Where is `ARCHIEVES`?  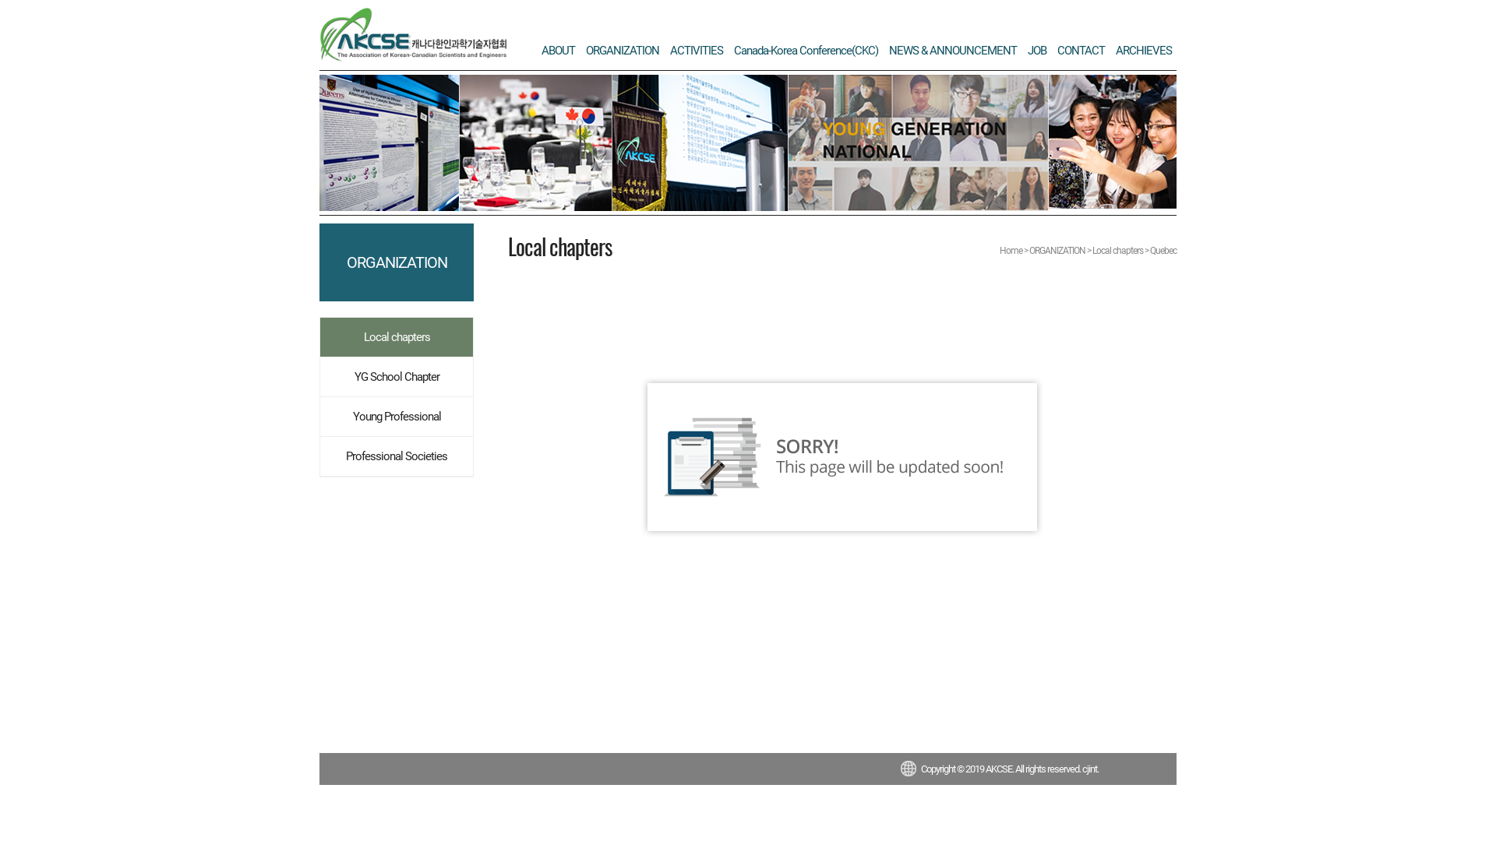
ARCHIEVES is located at coordinates (1144, 51).